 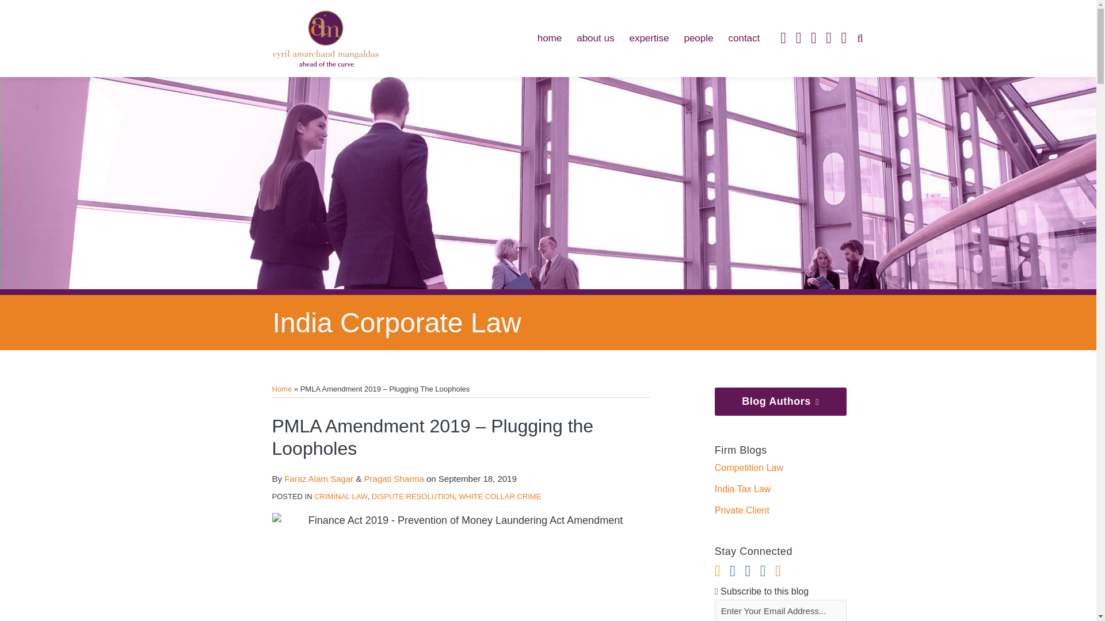 I want to click on Pragati Sharma, so click(x=394, y=478).